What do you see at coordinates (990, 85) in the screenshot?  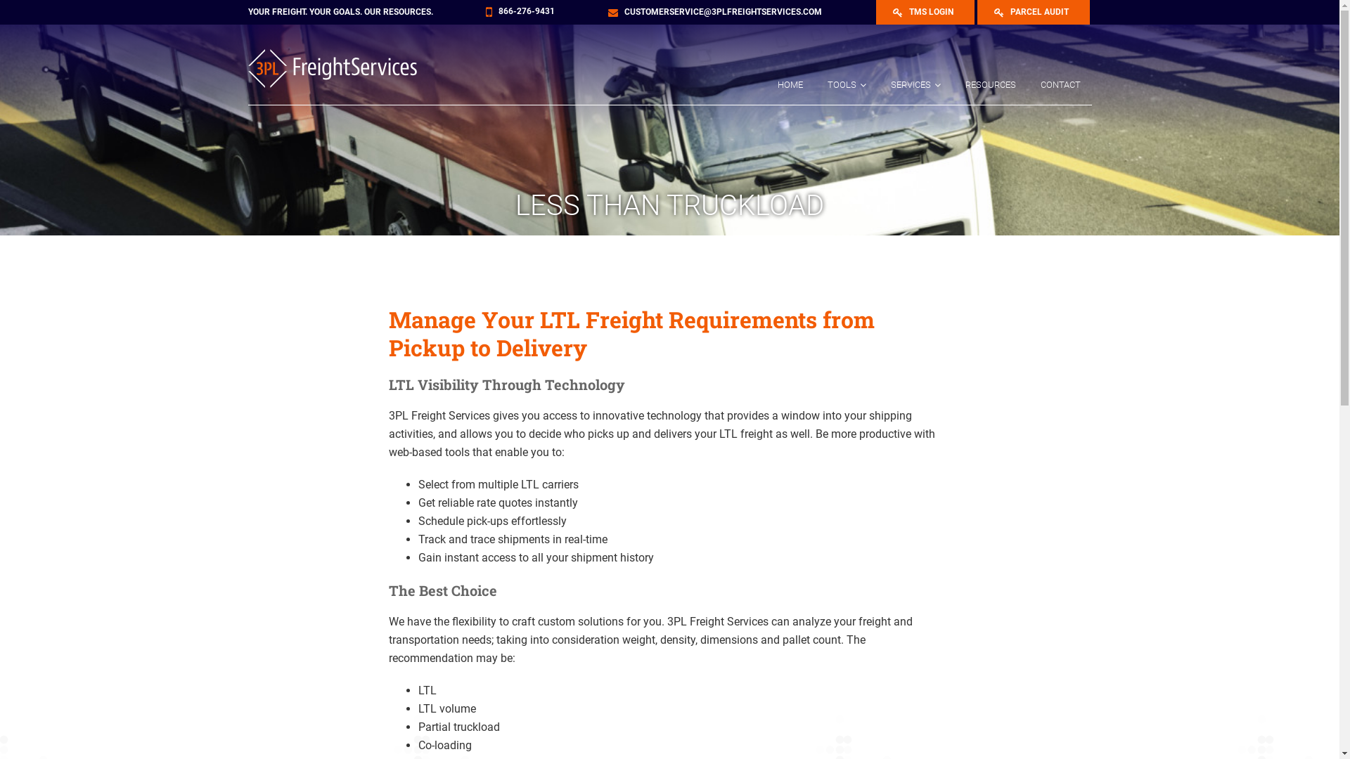 I see `RESOURCES` at bounding box center [990, 85].